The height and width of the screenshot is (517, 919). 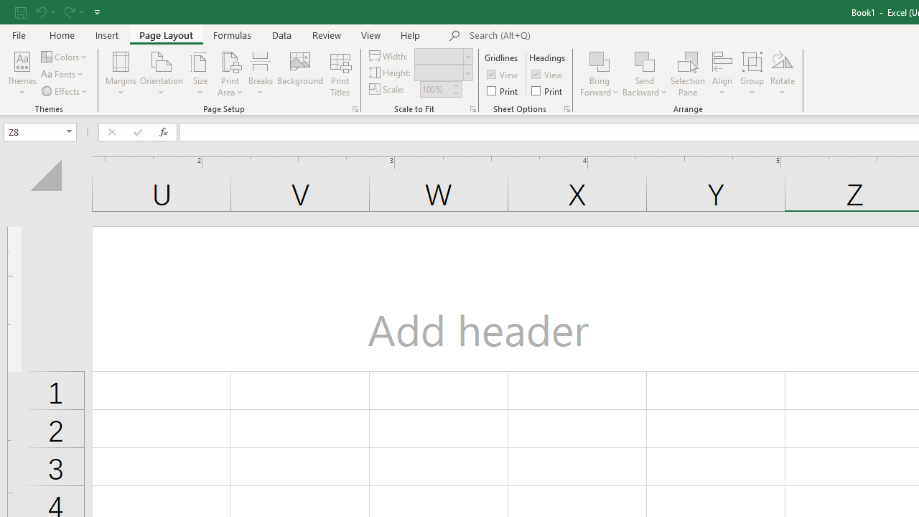 What do you see at coordinates (645, 87) in the screenshot?
I see `More Options` at bounding box center [645, 87].